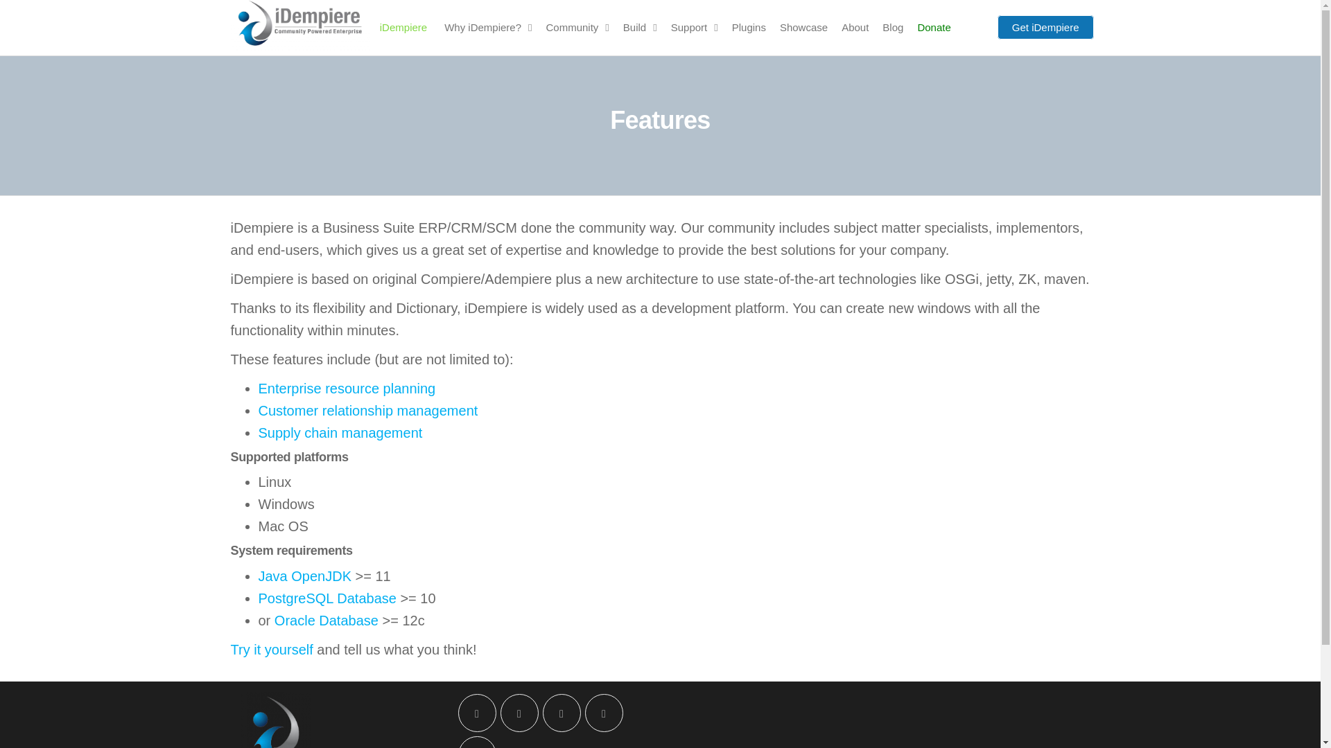  I want to click on Customer relationship management, so click(367, 410).